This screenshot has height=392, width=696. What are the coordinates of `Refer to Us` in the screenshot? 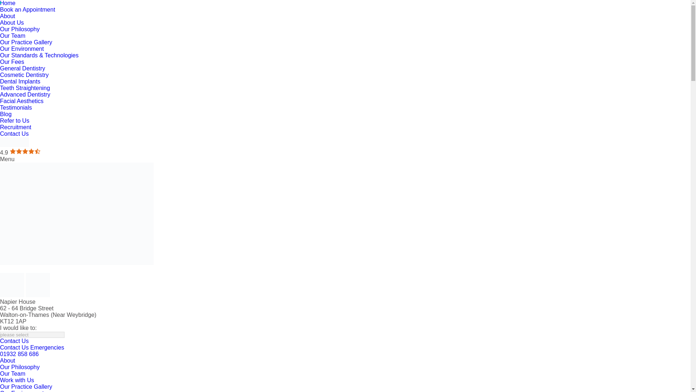 It's located at (14, 121).